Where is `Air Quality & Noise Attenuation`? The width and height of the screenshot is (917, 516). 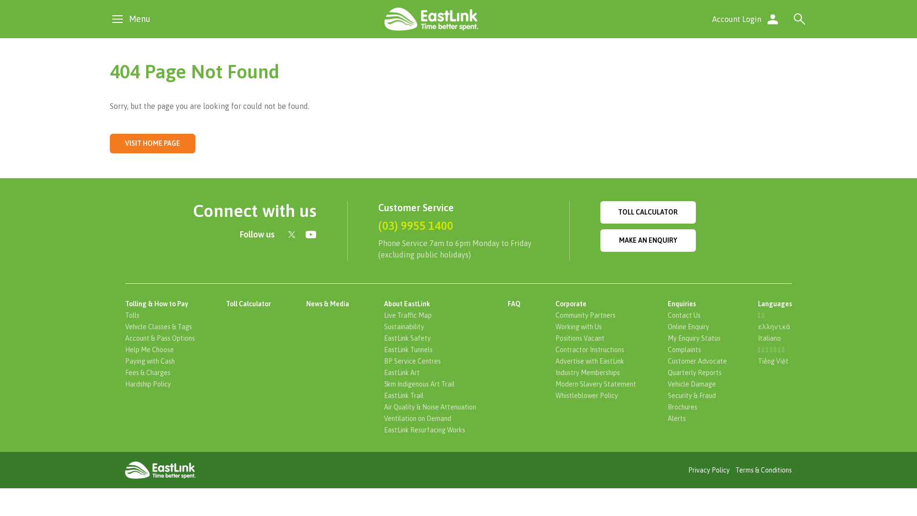 Air Quality & Noise Attenuation is located at coordinates (434, 407).